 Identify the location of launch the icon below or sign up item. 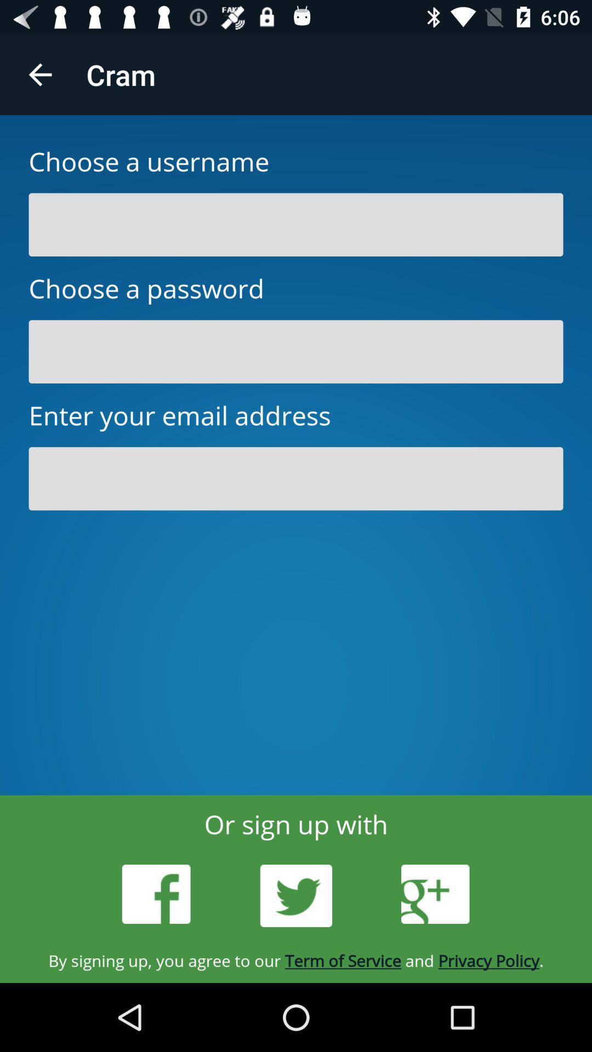
(435, 894).